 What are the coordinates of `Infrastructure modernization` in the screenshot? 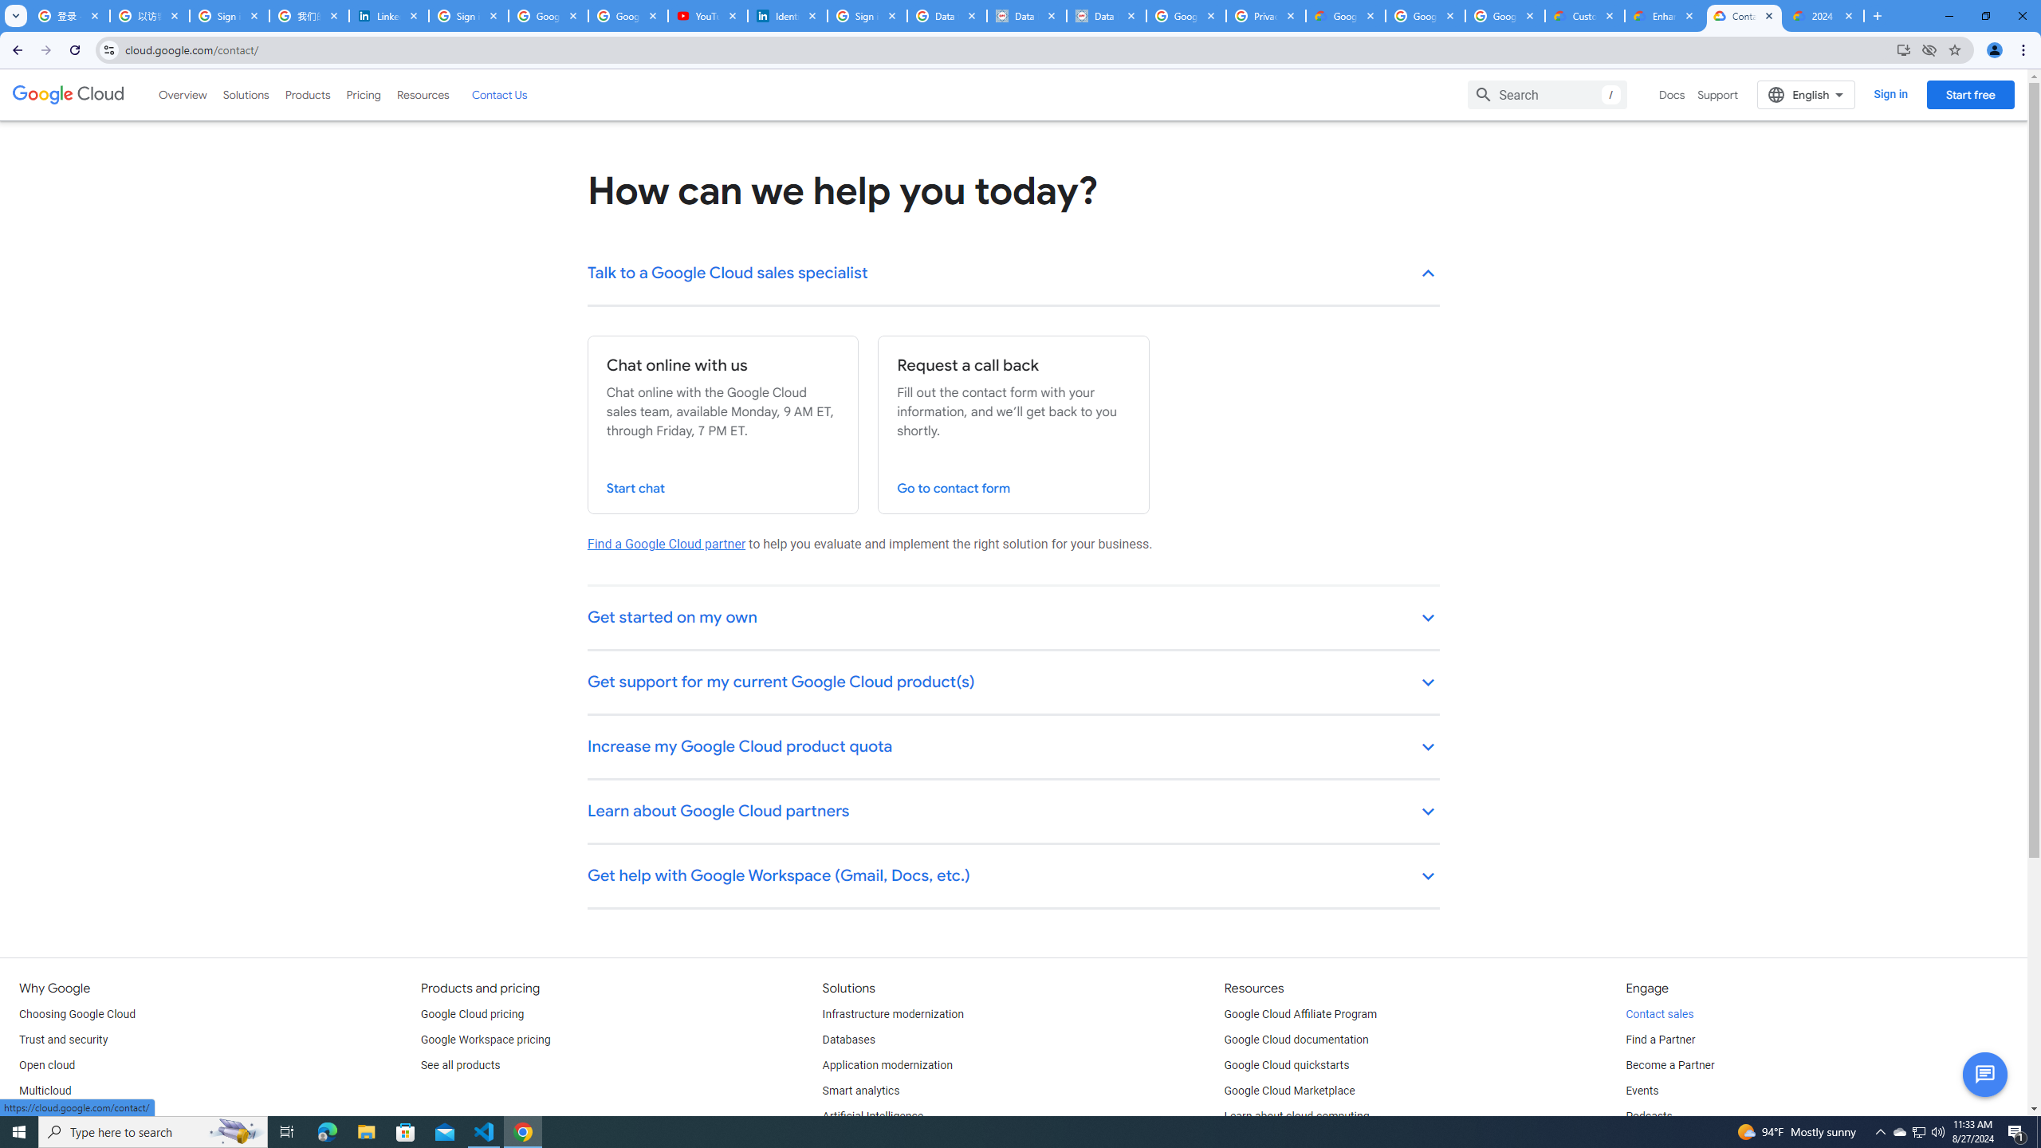 It's located at (893, 1014).